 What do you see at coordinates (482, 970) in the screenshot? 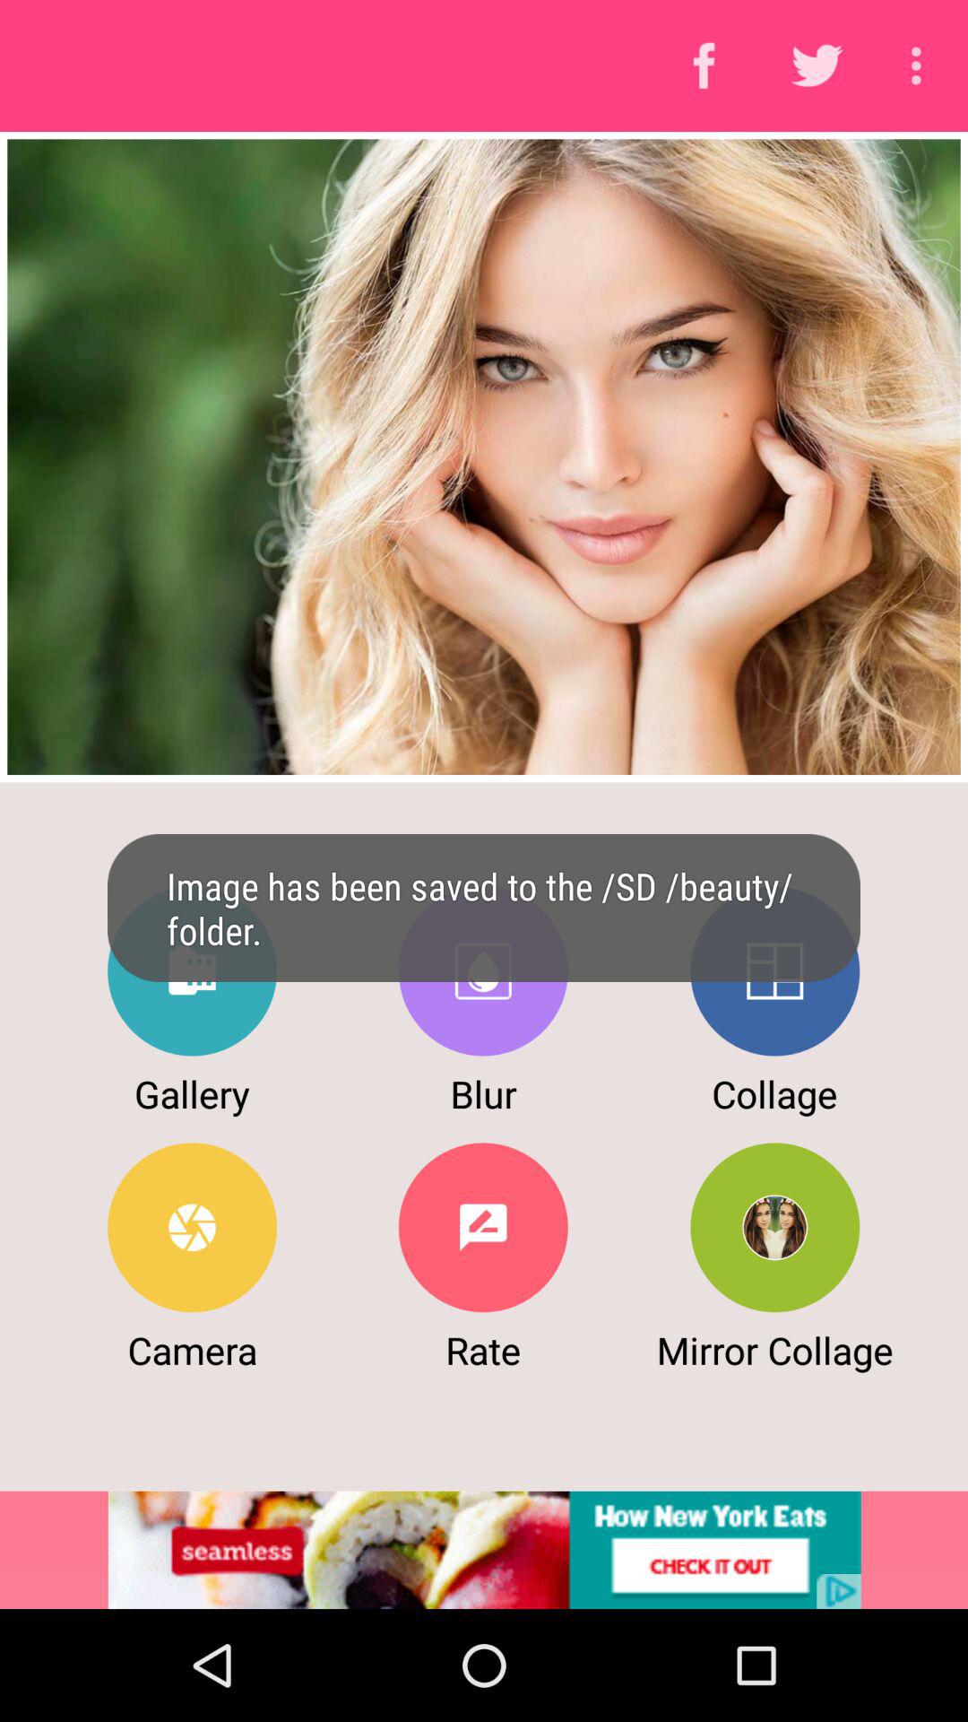
I see `blur the input image` at bounding box center [482, 970].